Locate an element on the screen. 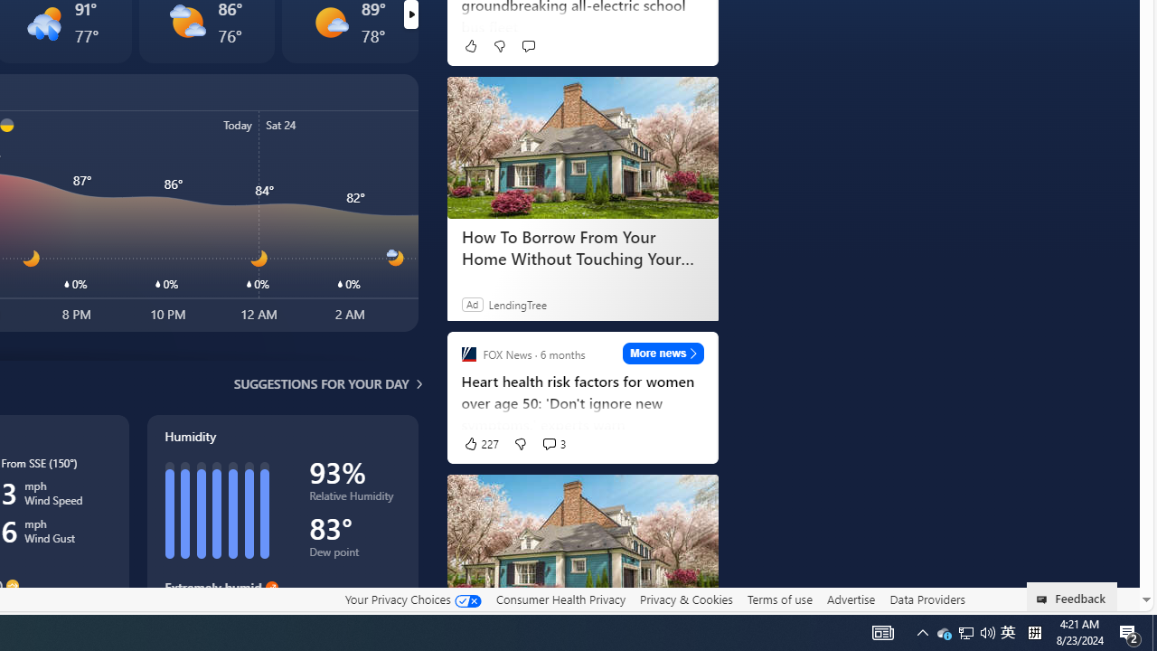 The width and height of the screenshot is (1157, 651). Terms of use is located at coordinates (779, 599).